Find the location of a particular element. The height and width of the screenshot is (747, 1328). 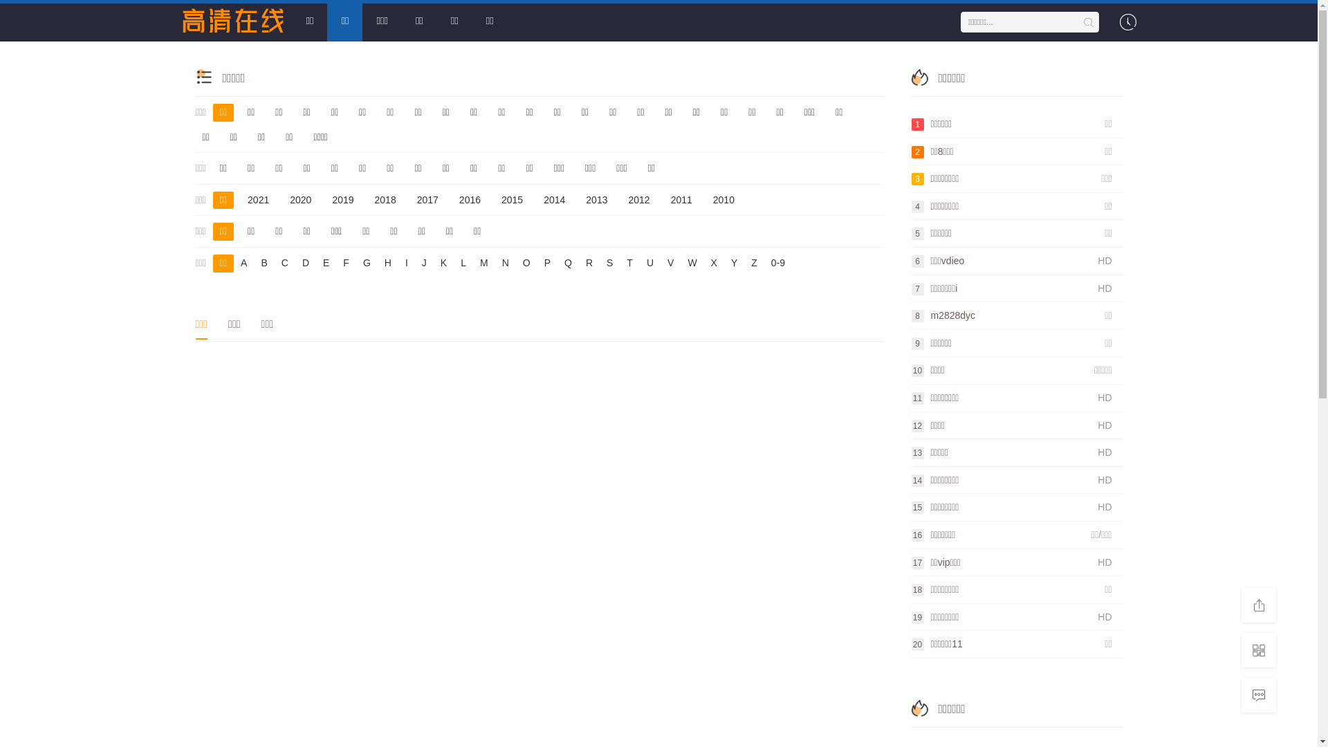

R is located at coordinates (589, 264).